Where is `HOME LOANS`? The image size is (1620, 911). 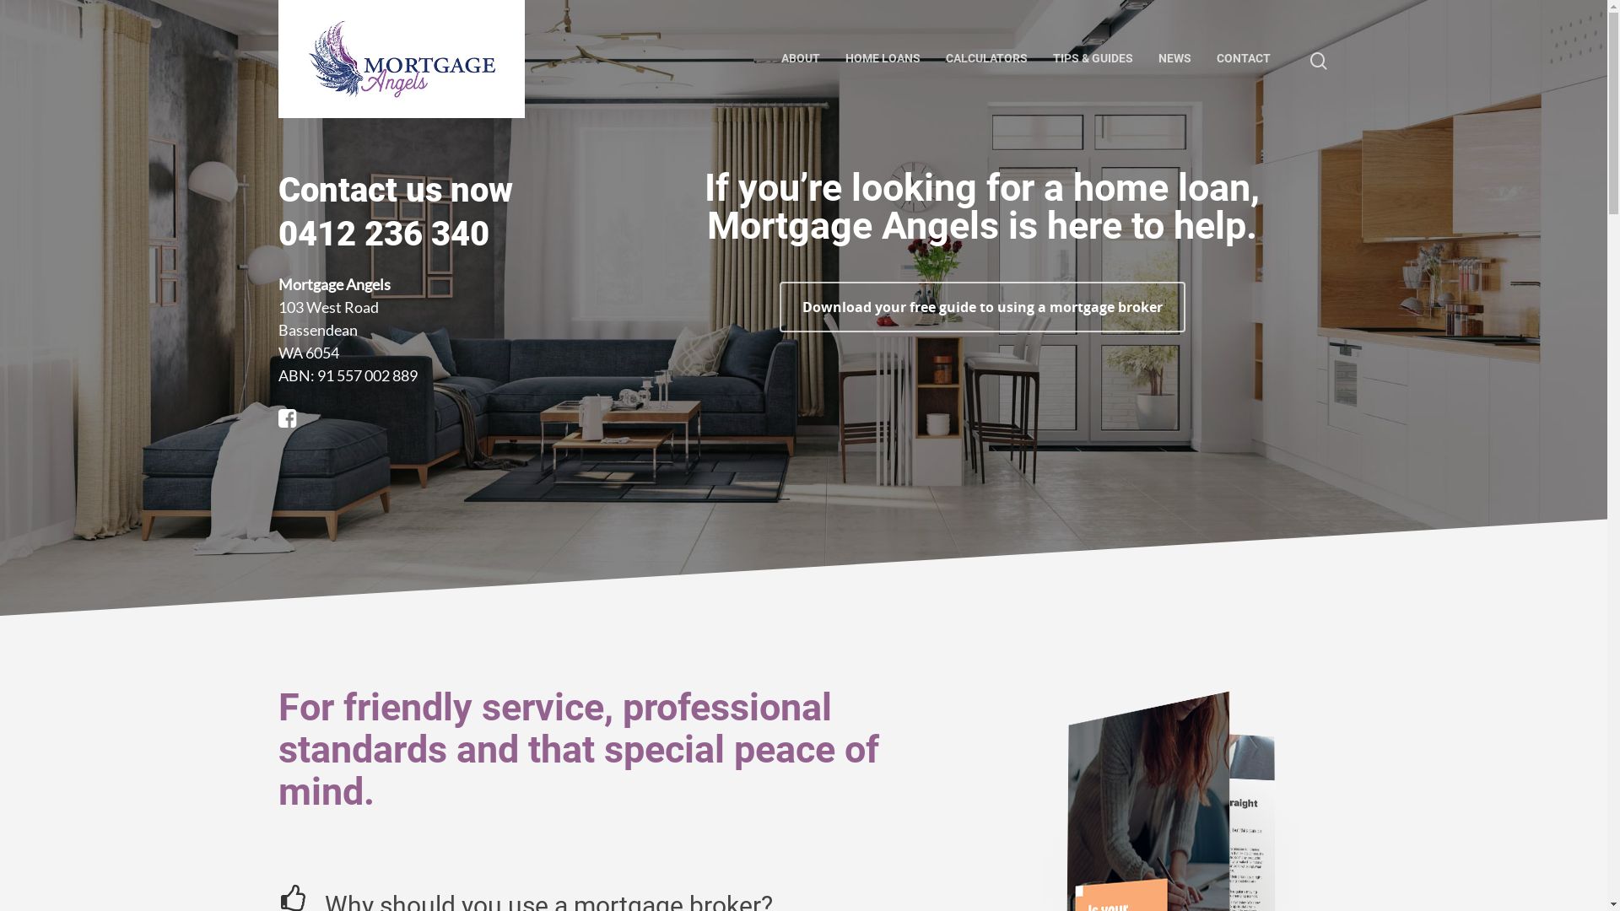
HOME LOANS is located at coordinates (883, 59).